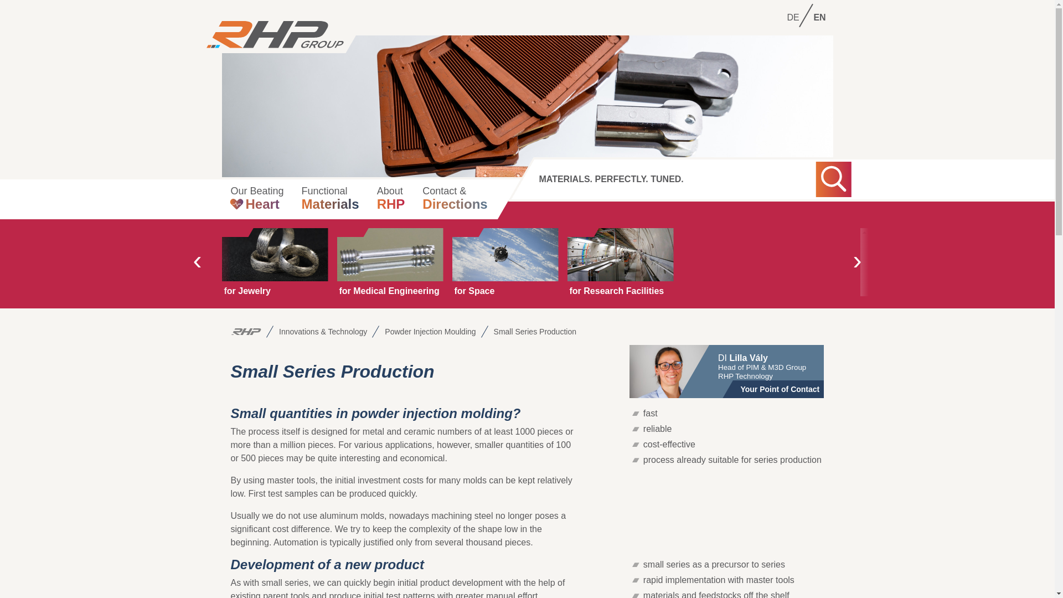 Image resolution: width=1063 pixels, height=598 pixels. Describe the element at coordinates (267, 61) in the screenshot. I see `Powder Injection Moulding` at that location.